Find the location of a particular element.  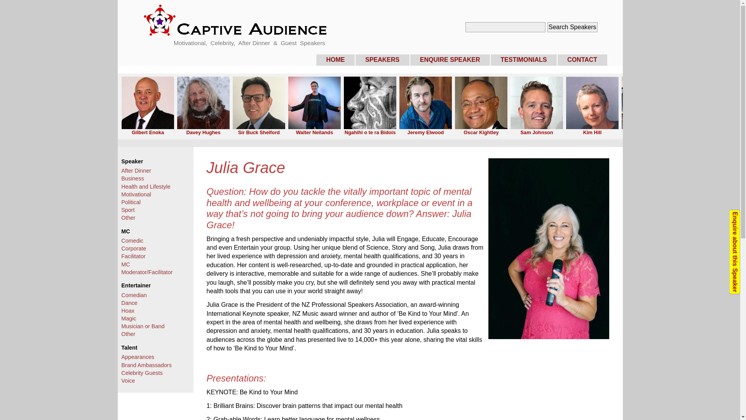

MC is located at coordinates (125, 264).